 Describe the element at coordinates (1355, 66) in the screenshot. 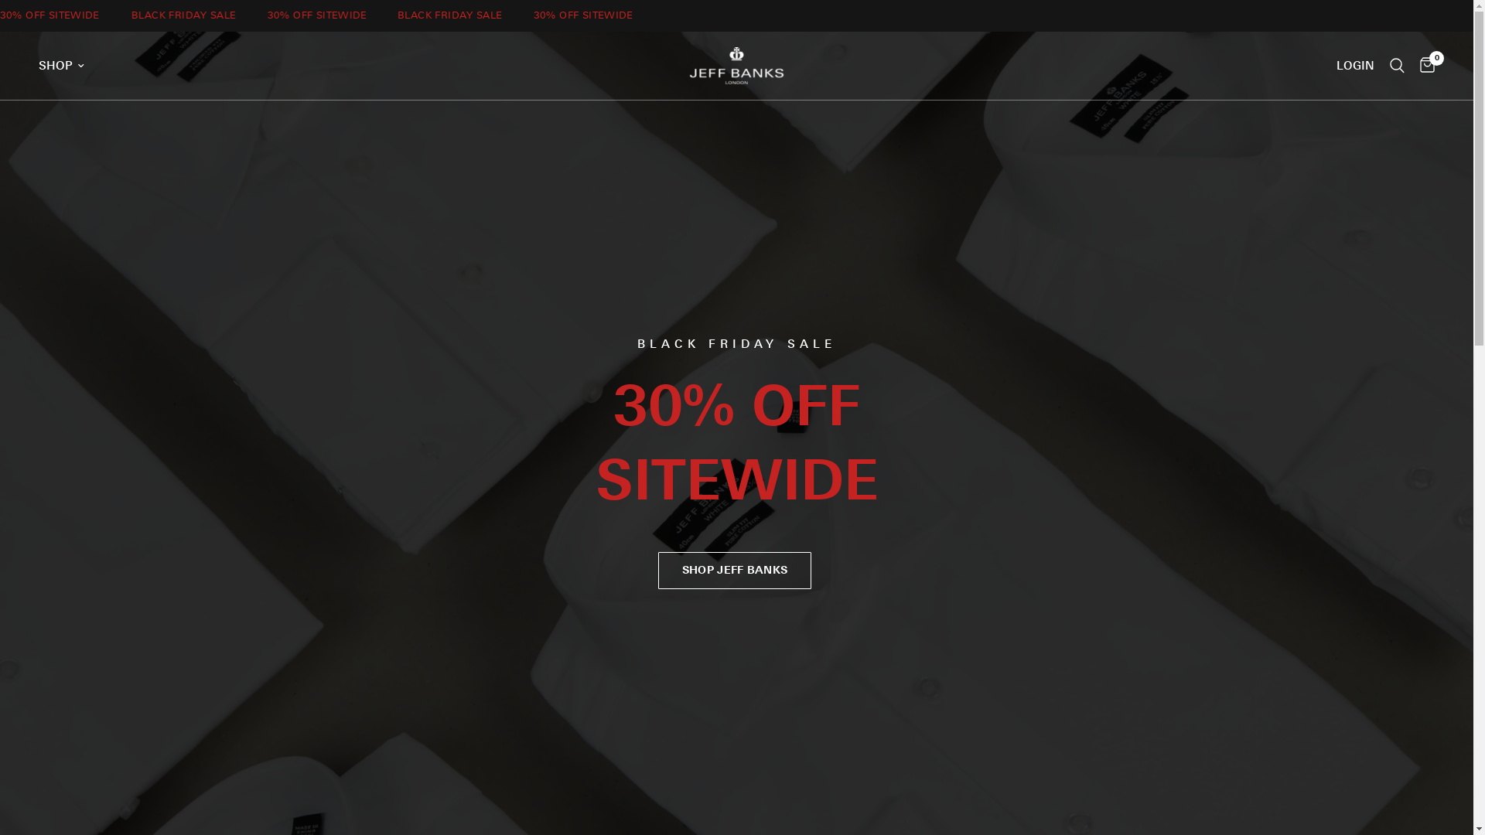

I see `LOGIN` at that location.